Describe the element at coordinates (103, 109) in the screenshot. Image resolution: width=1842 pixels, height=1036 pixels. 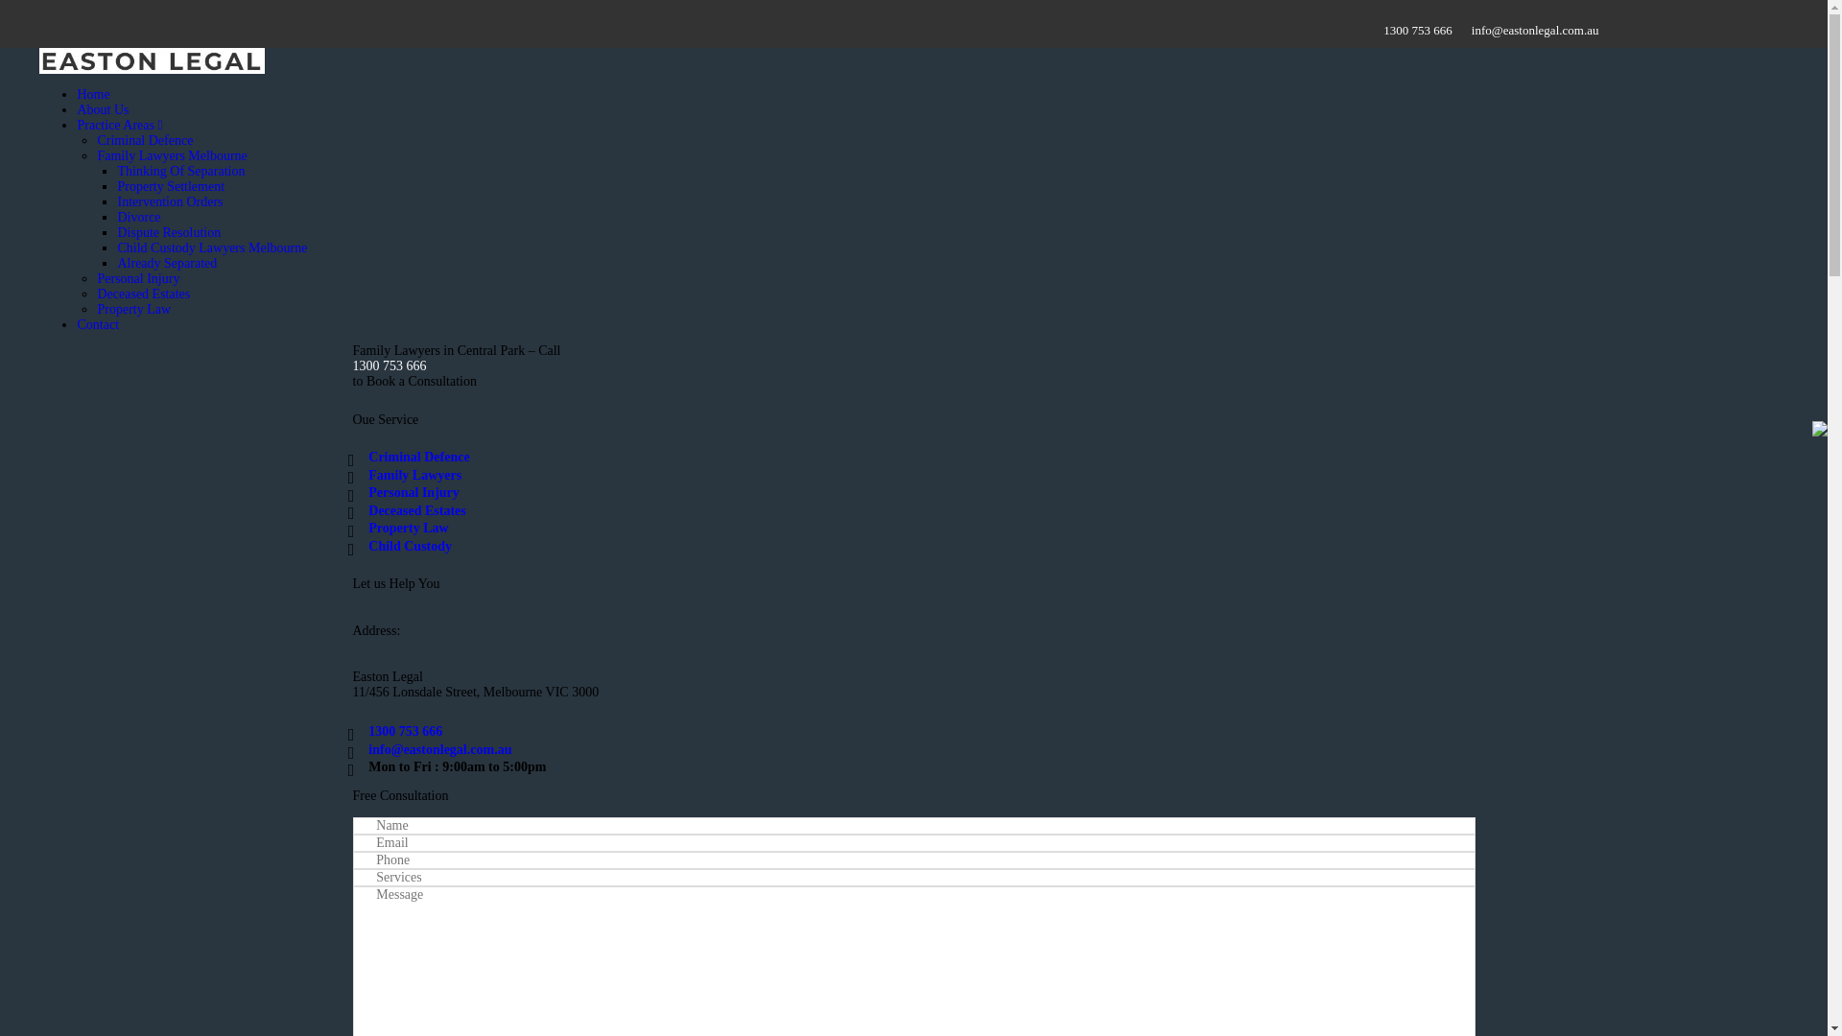
I see `About Us` at that location.